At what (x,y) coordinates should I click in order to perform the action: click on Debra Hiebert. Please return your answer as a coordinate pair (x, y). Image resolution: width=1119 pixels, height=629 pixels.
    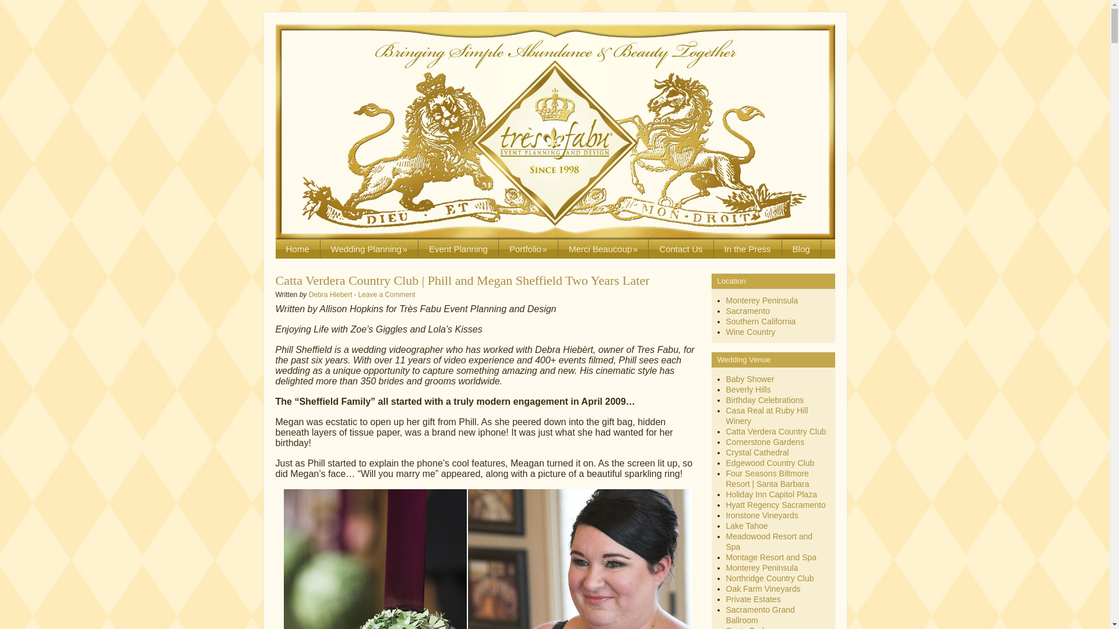
    Looking at the image, I should click on (330, 295).